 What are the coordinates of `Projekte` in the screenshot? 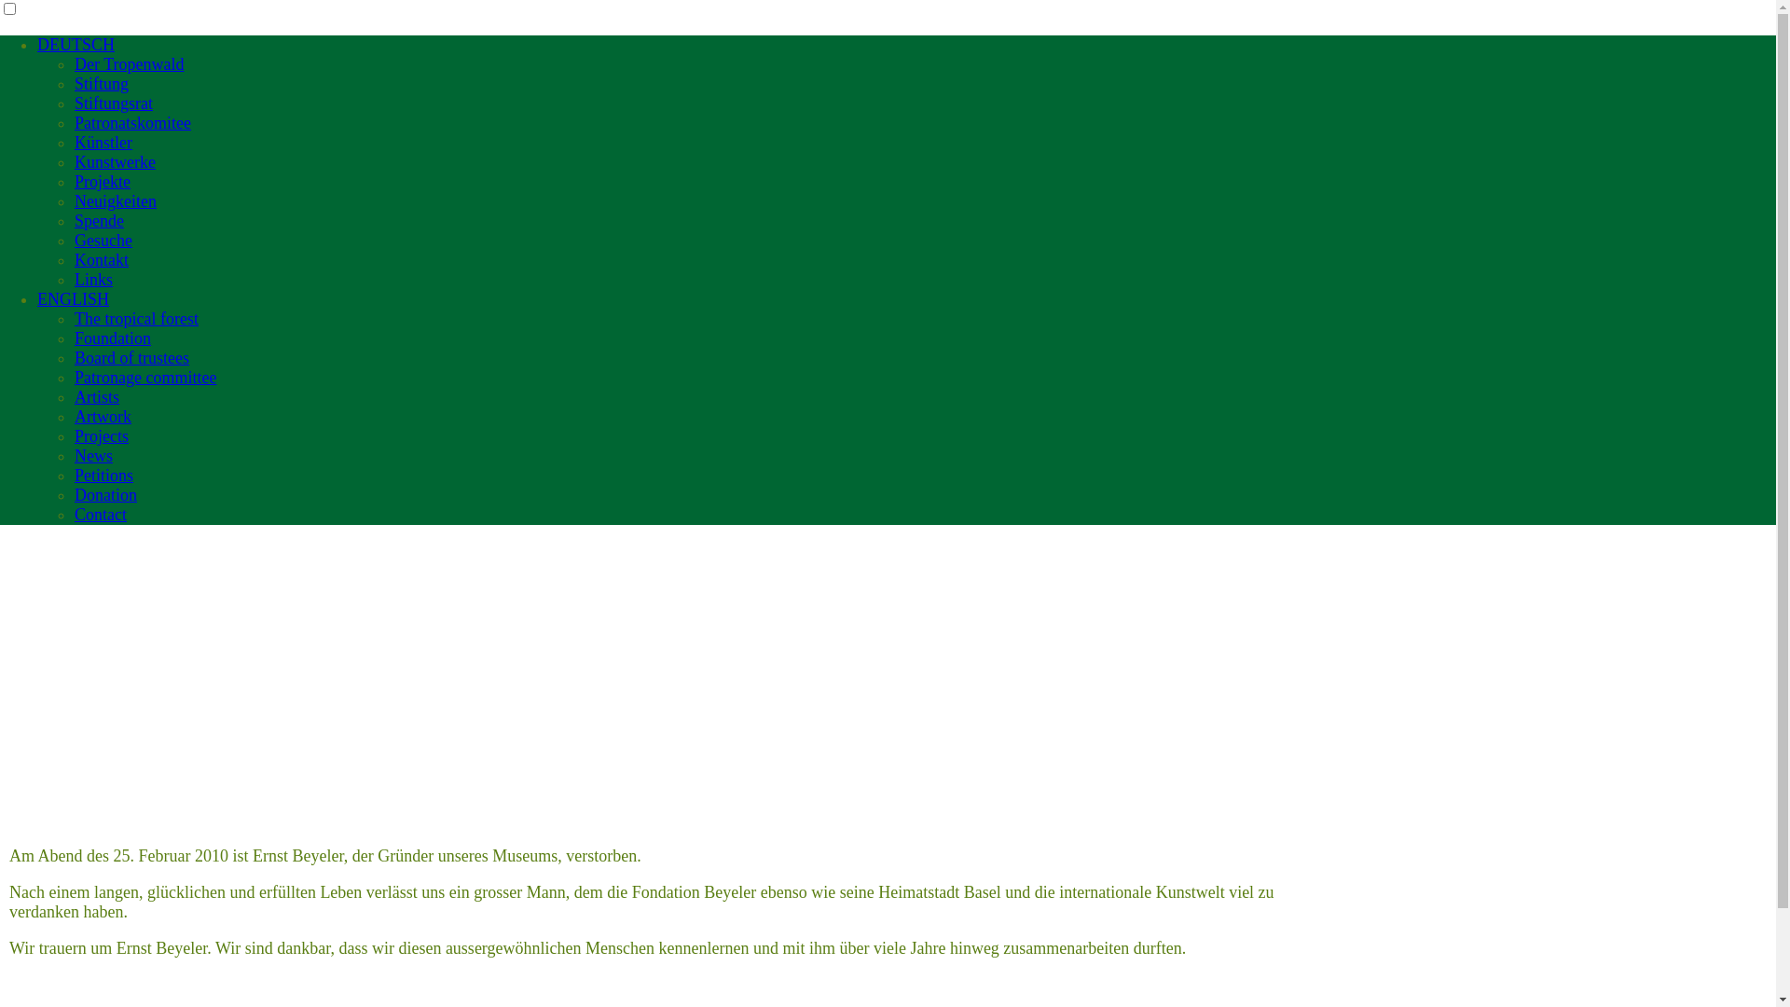 It's located at (103, 182).